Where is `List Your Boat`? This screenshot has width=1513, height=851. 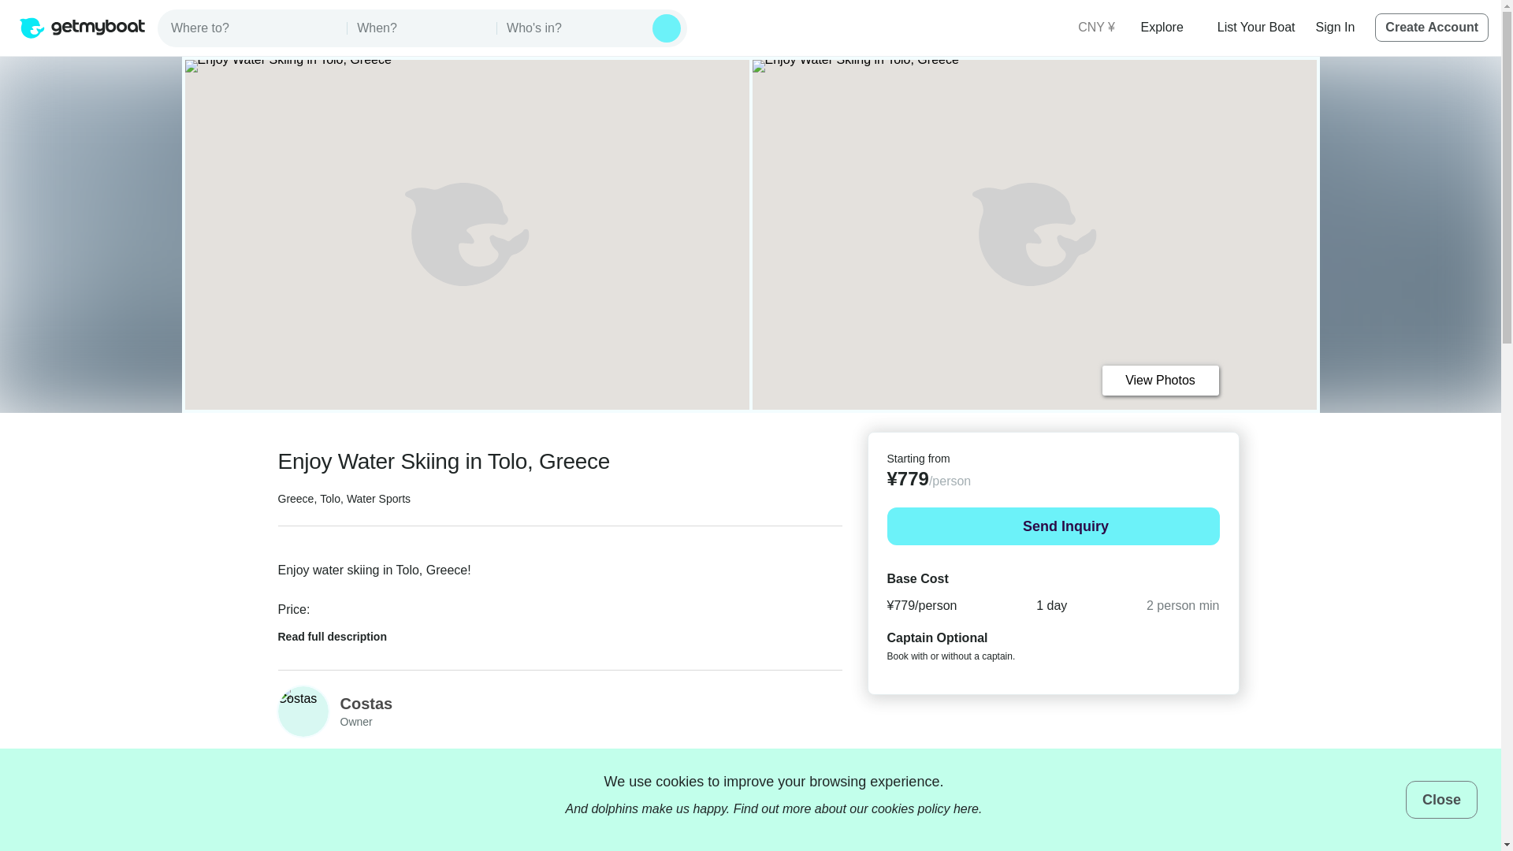 List Your Boat is located at coordinates (1256, 27).